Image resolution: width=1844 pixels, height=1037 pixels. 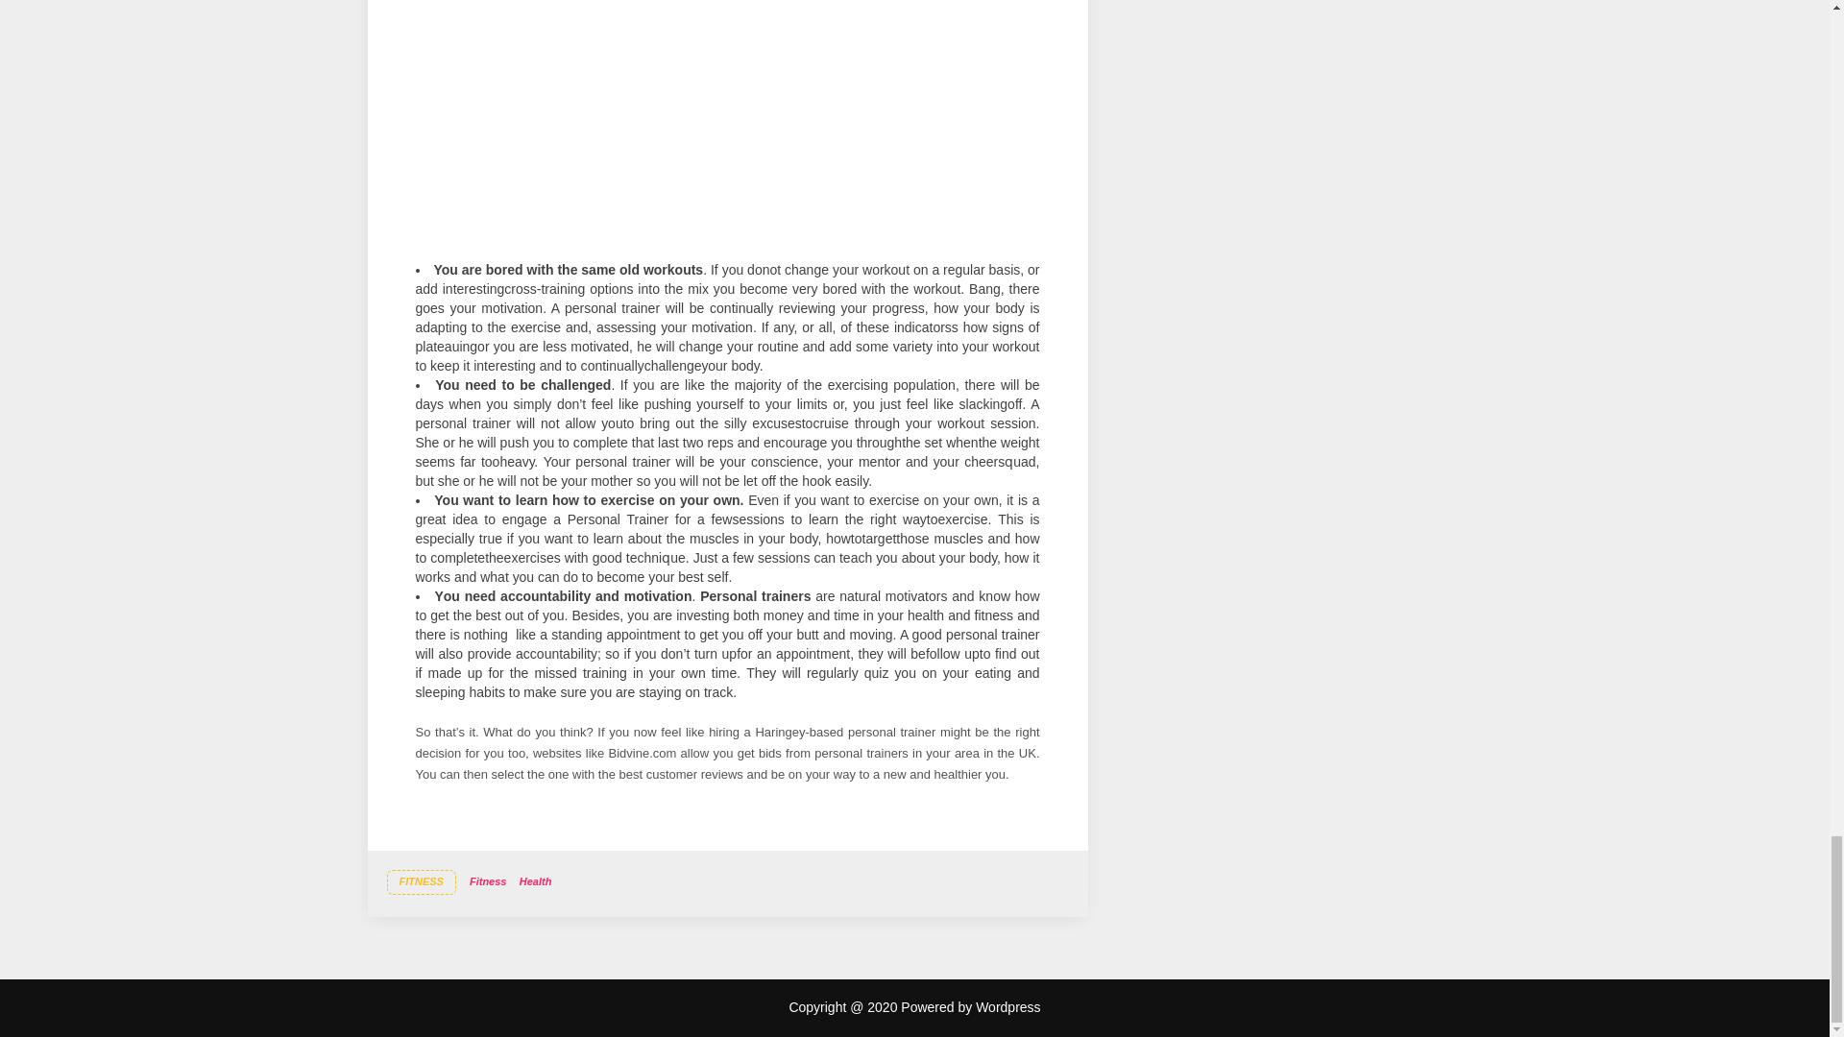 What do you see at coordinates (488, 881) in the screenshot?
I see `Fitness` at bounding box center [488, 881].